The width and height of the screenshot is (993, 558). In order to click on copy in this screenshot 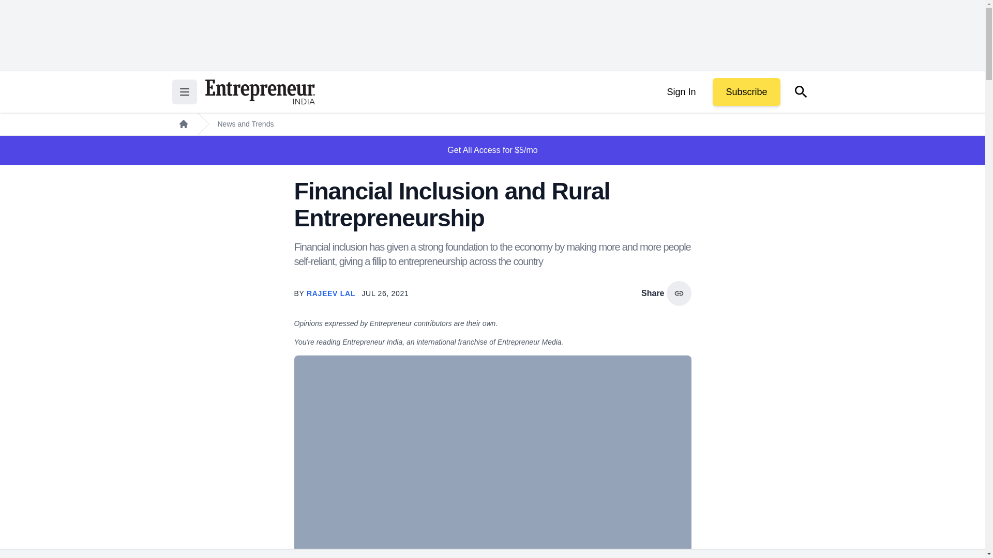, I will do `click(679, 293)`.